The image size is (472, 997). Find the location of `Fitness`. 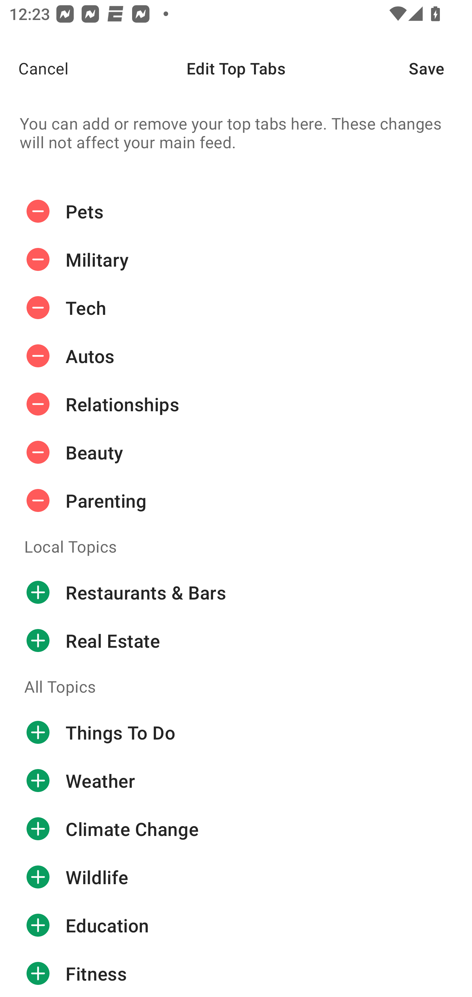

Fitness is located at coordinates (236, 973).